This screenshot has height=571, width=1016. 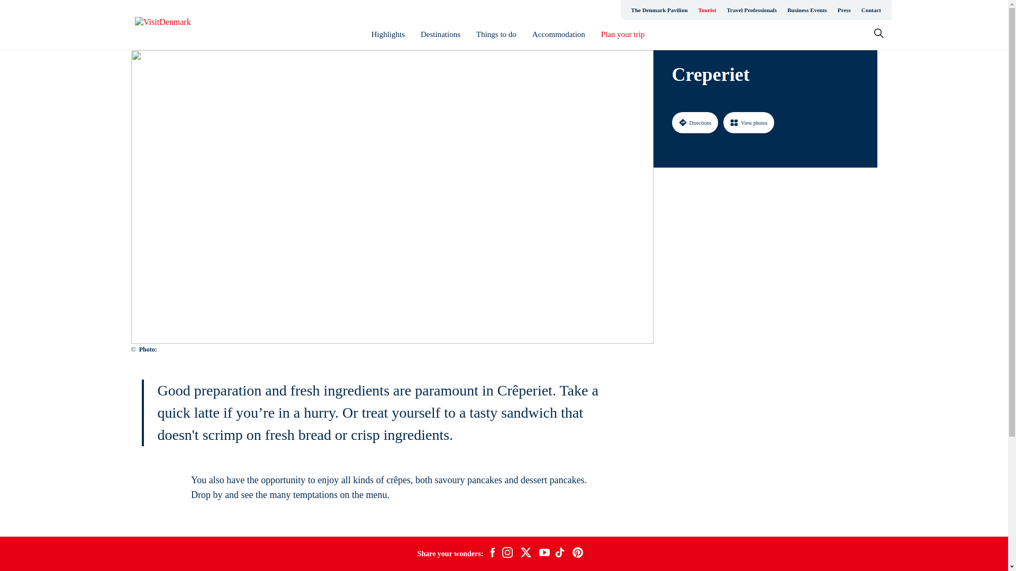 I want to click on Accommodation, so click(x=559, y=34).